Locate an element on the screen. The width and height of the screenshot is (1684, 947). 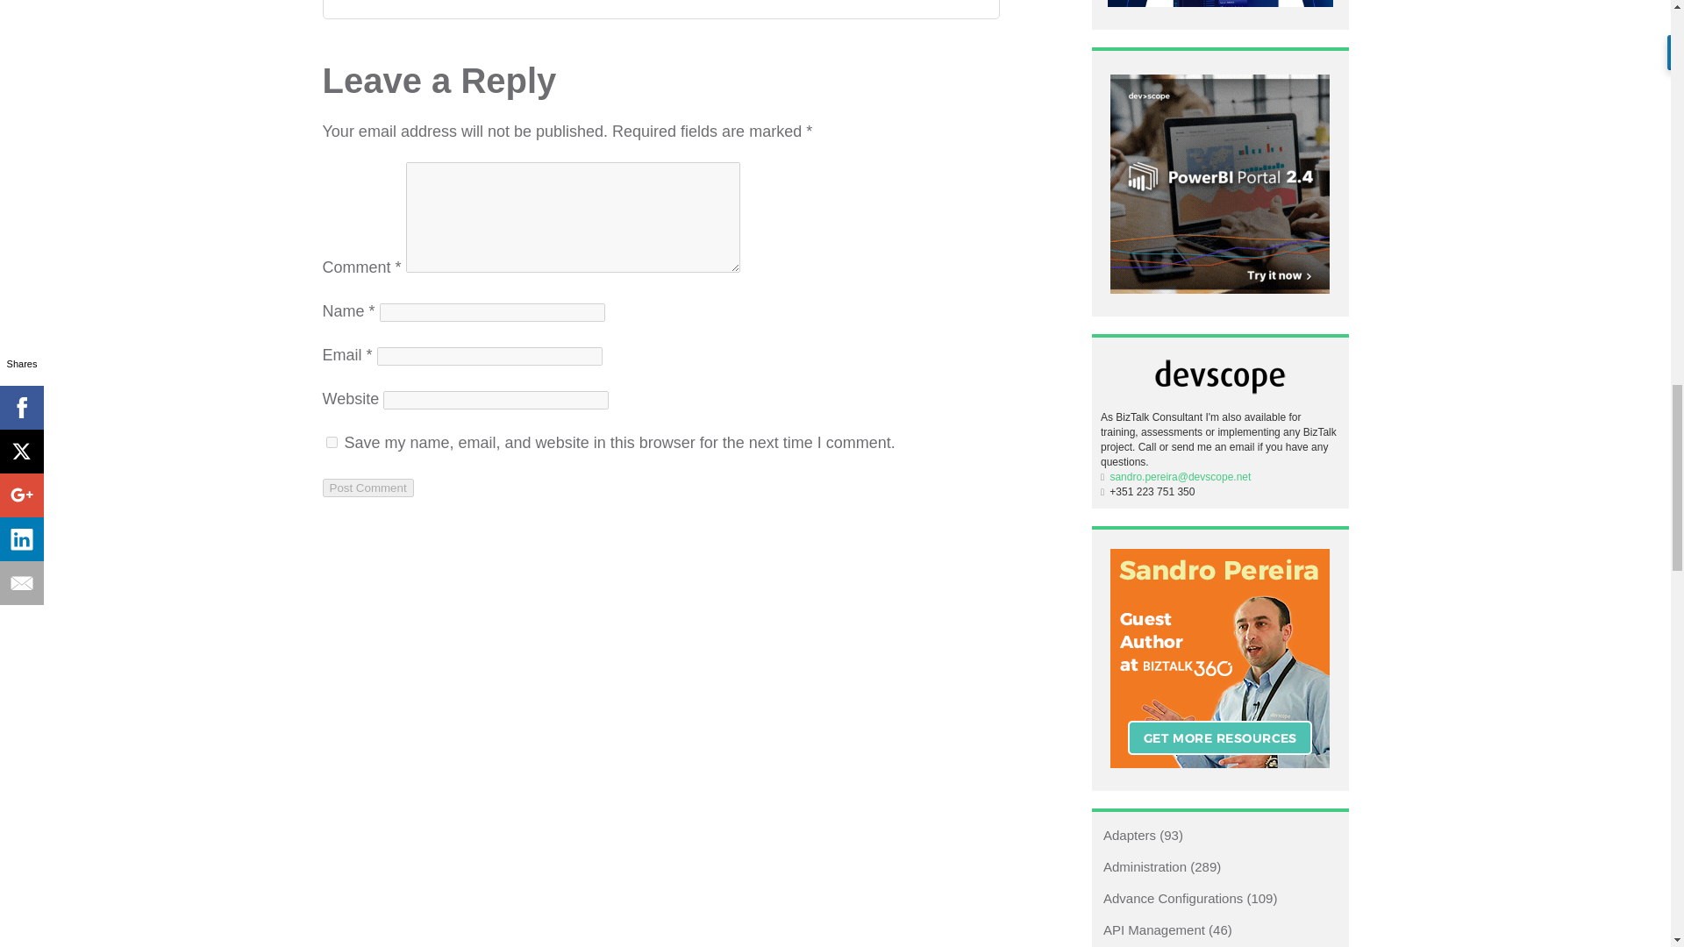
yes is located at coordinates (332, 442).